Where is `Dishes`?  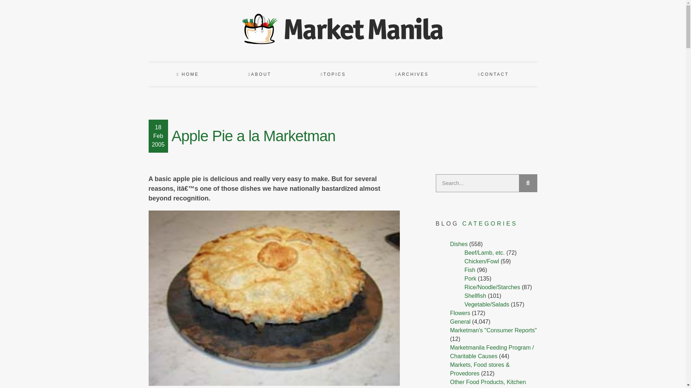
Dishes is located at coordinates (459, 244).